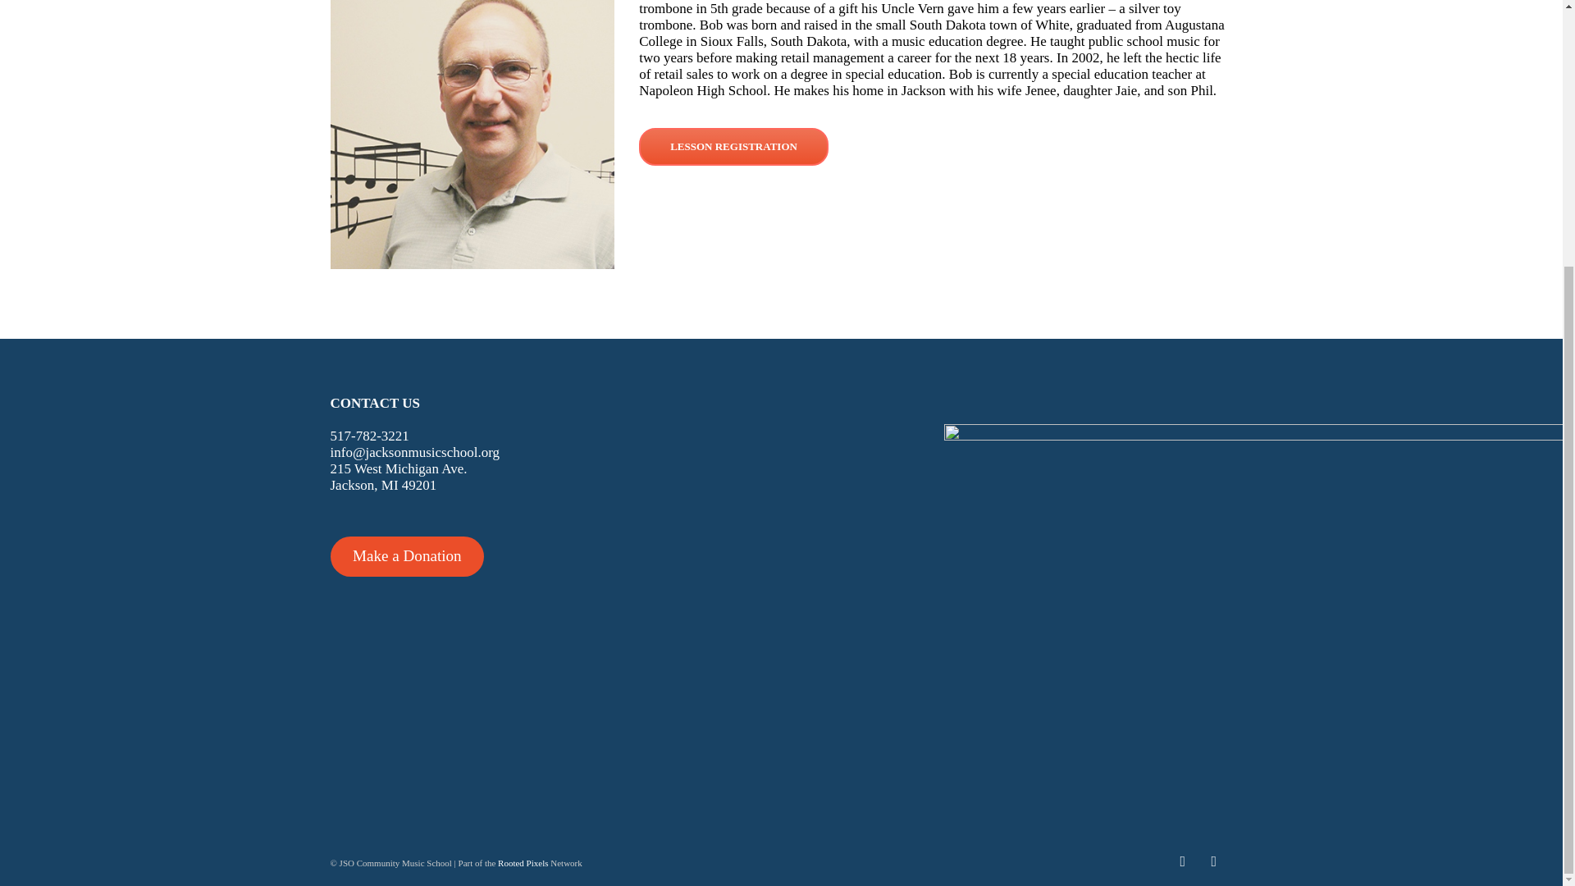 The width and height of the screenshot is (1575, 886). I want to click on LESSON REGISTRATION, so click(733, 146).